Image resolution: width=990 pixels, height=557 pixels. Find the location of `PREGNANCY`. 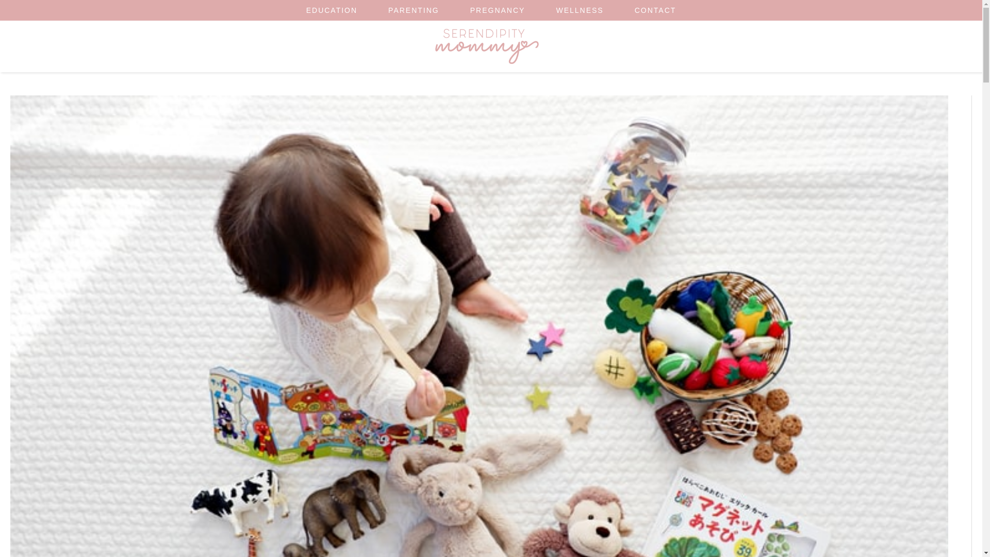

PREGNANCY is located at coordinates (497, 10).